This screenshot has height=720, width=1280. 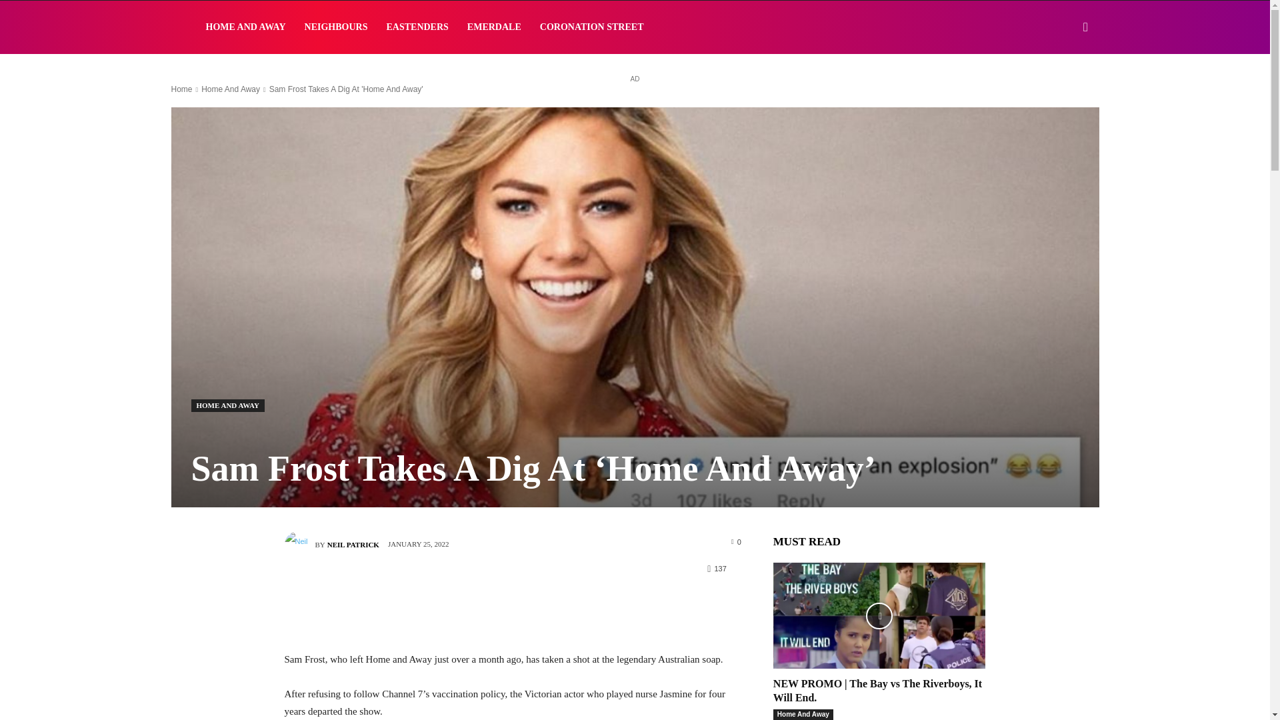 I want to click on CORONATION STREET, so click(x=592, y=27).